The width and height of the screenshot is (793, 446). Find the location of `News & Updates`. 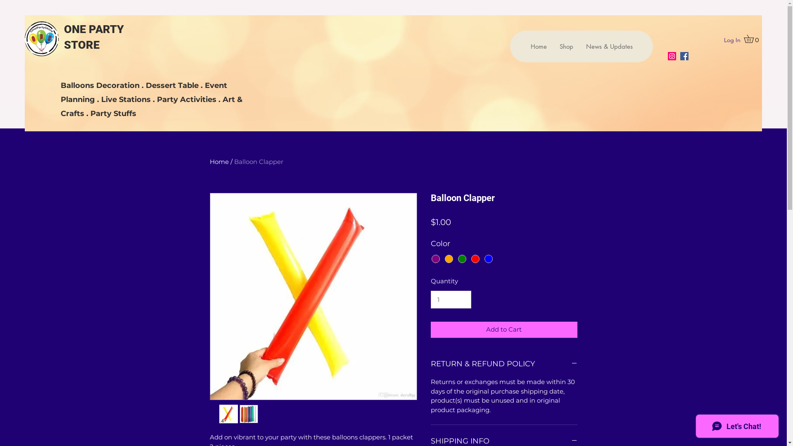

News & Updates is located at coordinates (609, 46).